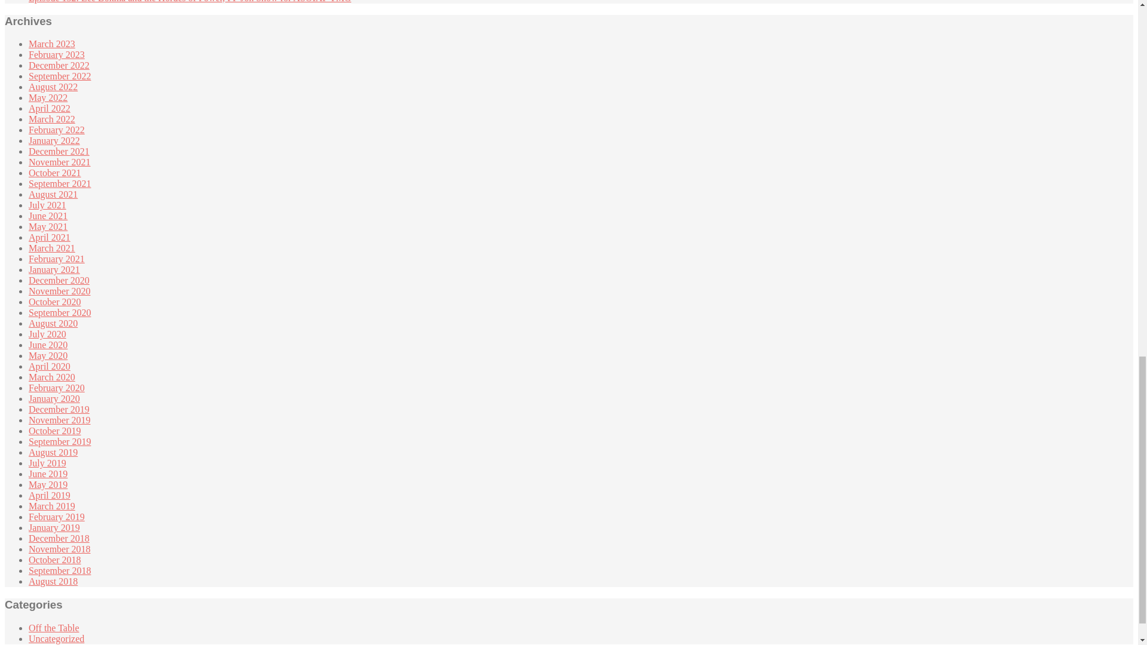  I want to click on July 2021, so click(48, 205).